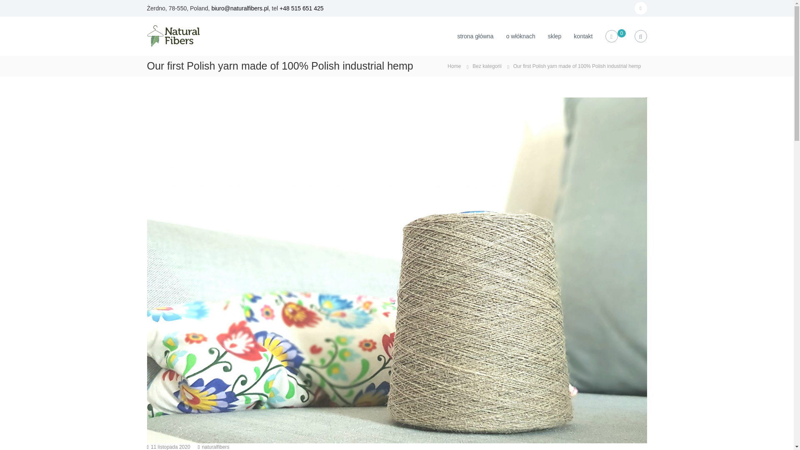 This screenshot has height=450, width=800. Describe the element at coordinates (583, 35) in the screenshot. I see `kontakt` at that location.